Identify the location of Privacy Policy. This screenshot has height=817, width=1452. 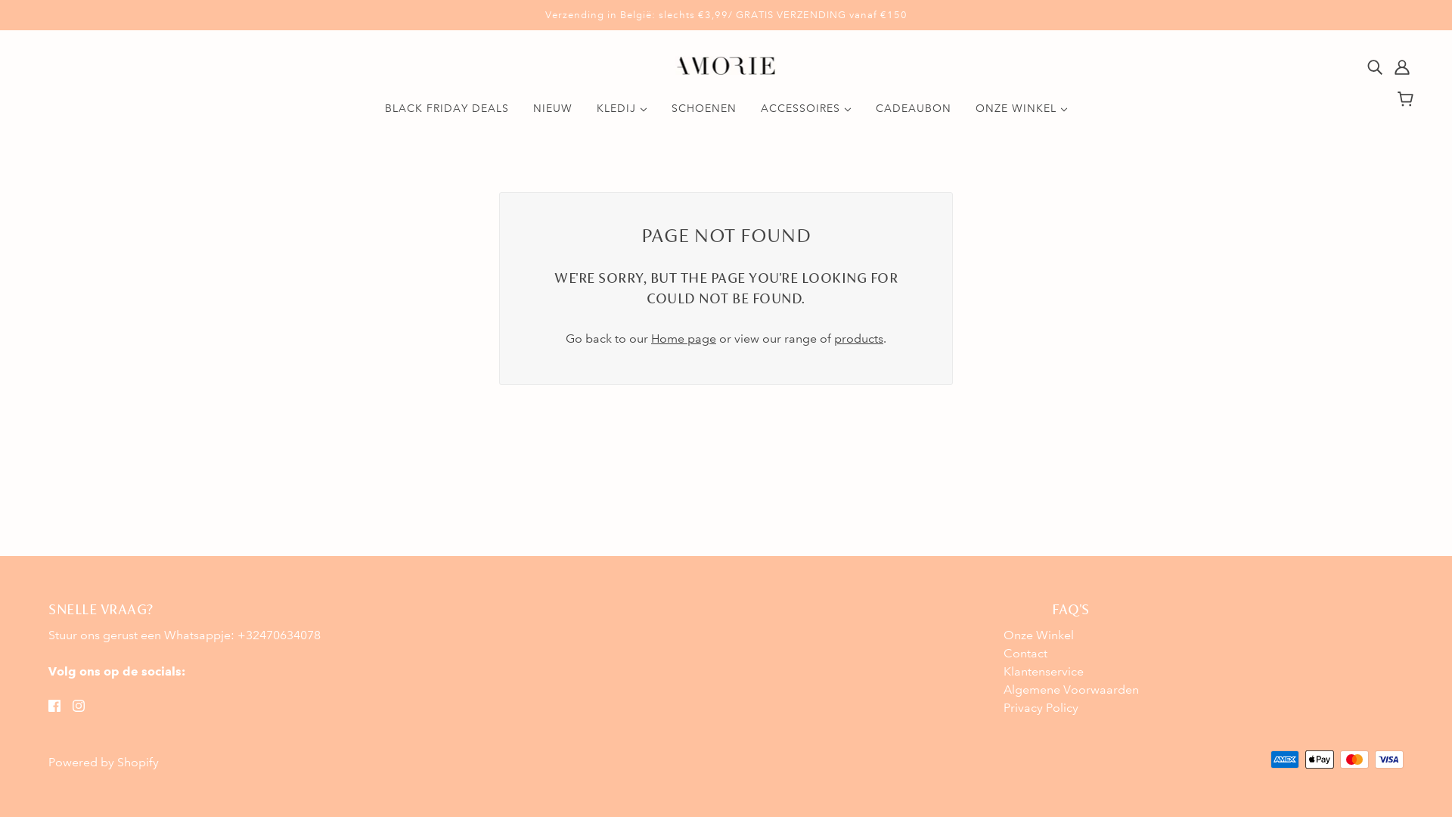
(1041, 708).